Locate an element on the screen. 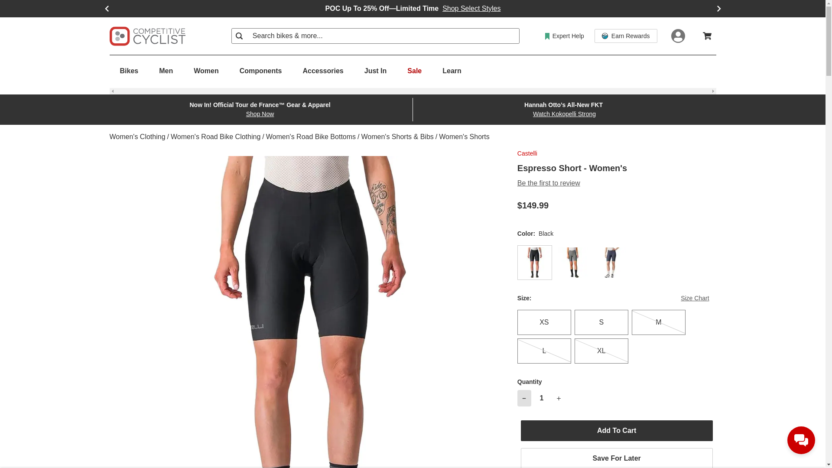 This screenshot has height=468, width=832. Home Page is located at coordinates (146, 36).